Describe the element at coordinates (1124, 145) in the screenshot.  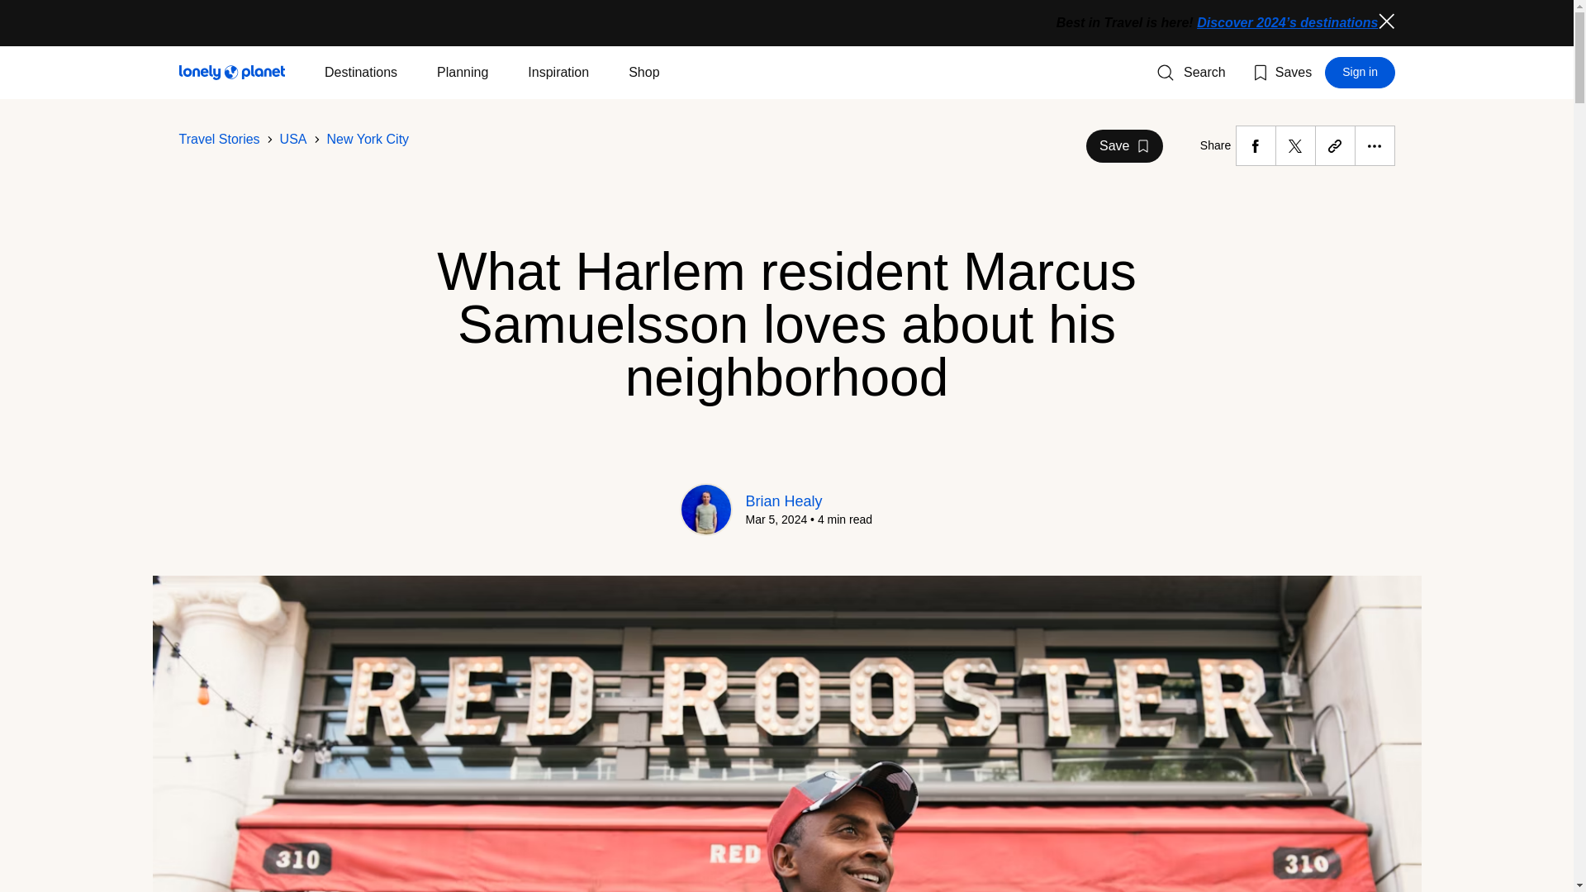
I see `Saves` at that location.